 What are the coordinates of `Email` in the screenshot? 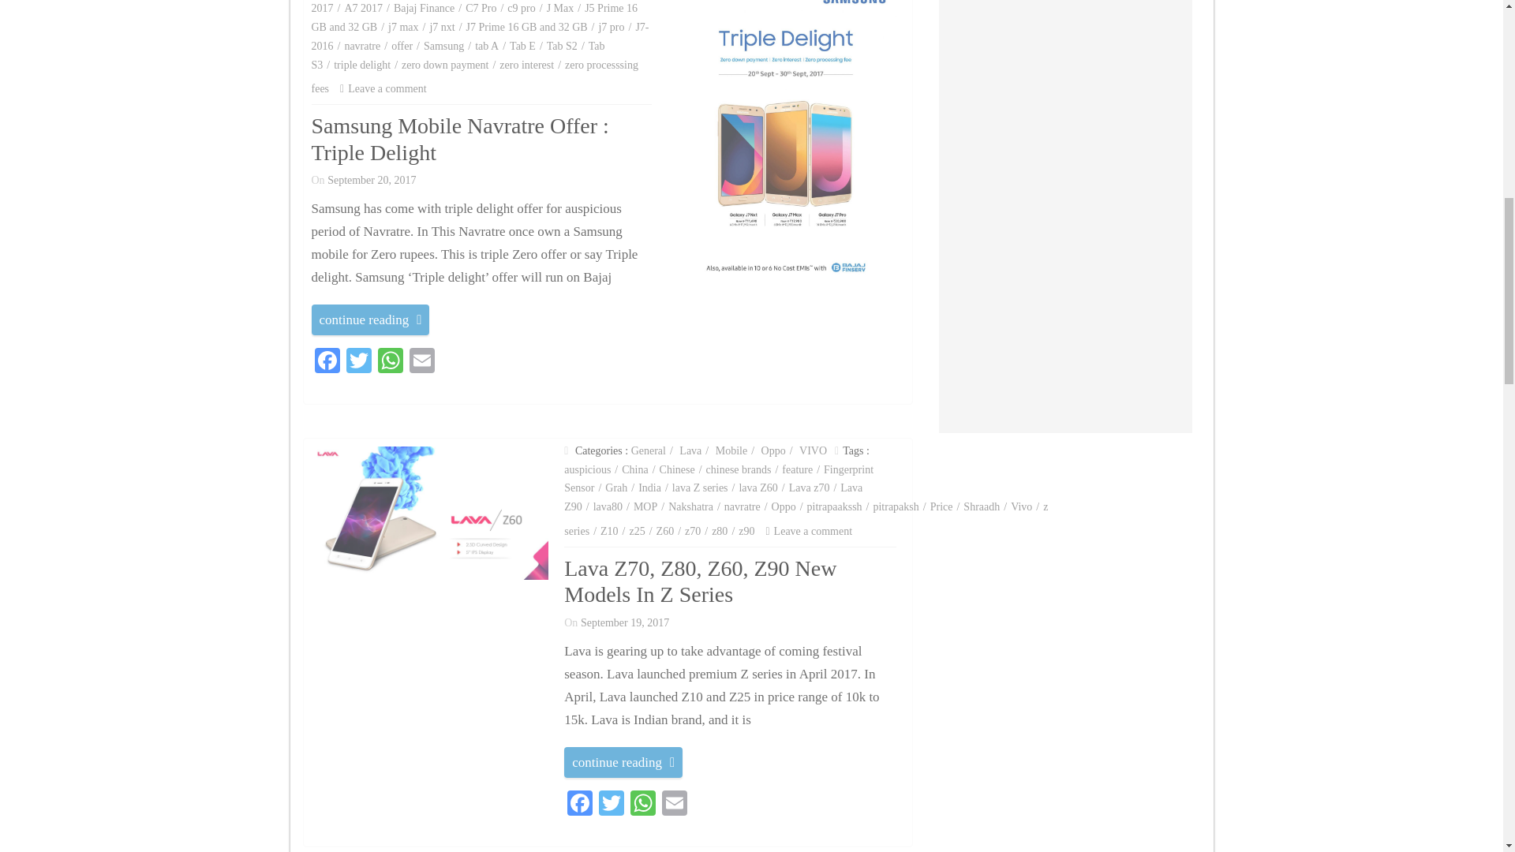 It's located at (675, 805).